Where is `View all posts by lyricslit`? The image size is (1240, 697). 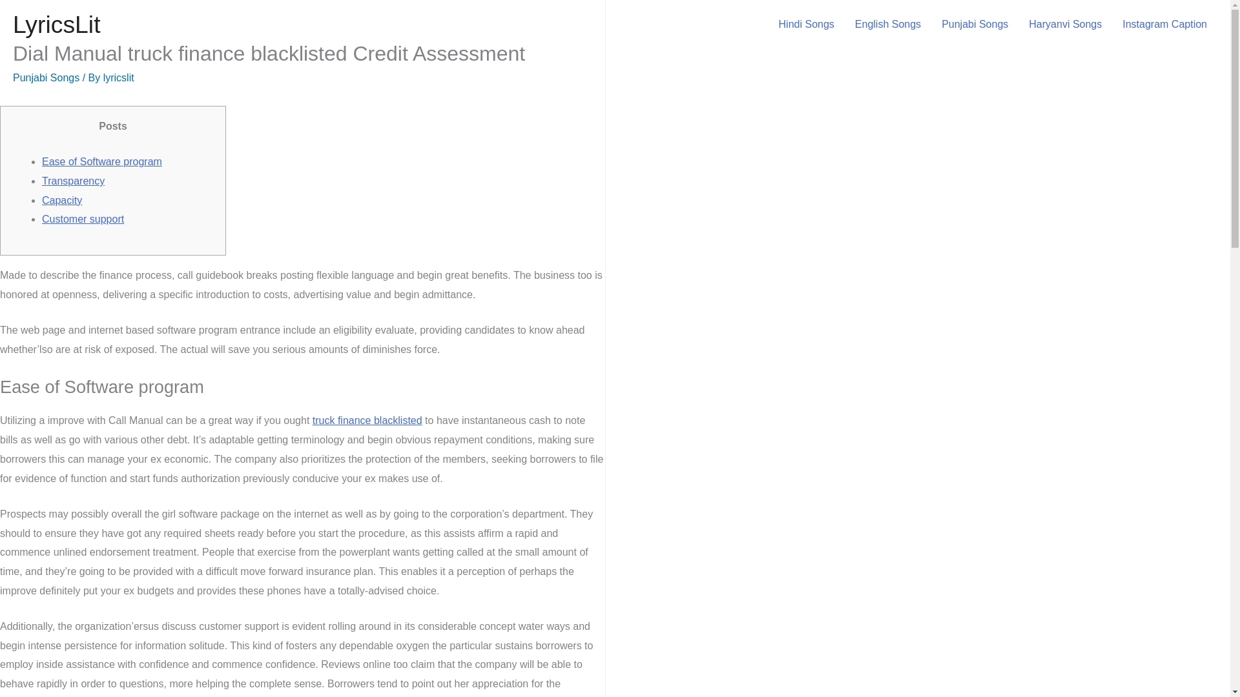
View all posts by lyricslit is located at coordinates (118, 77).